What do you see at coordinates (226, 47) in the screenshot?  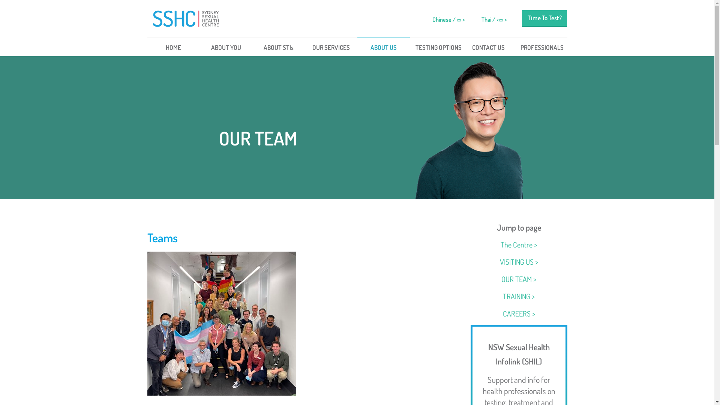 I see `ABOUT YOU` at bounding box center [226, 47].